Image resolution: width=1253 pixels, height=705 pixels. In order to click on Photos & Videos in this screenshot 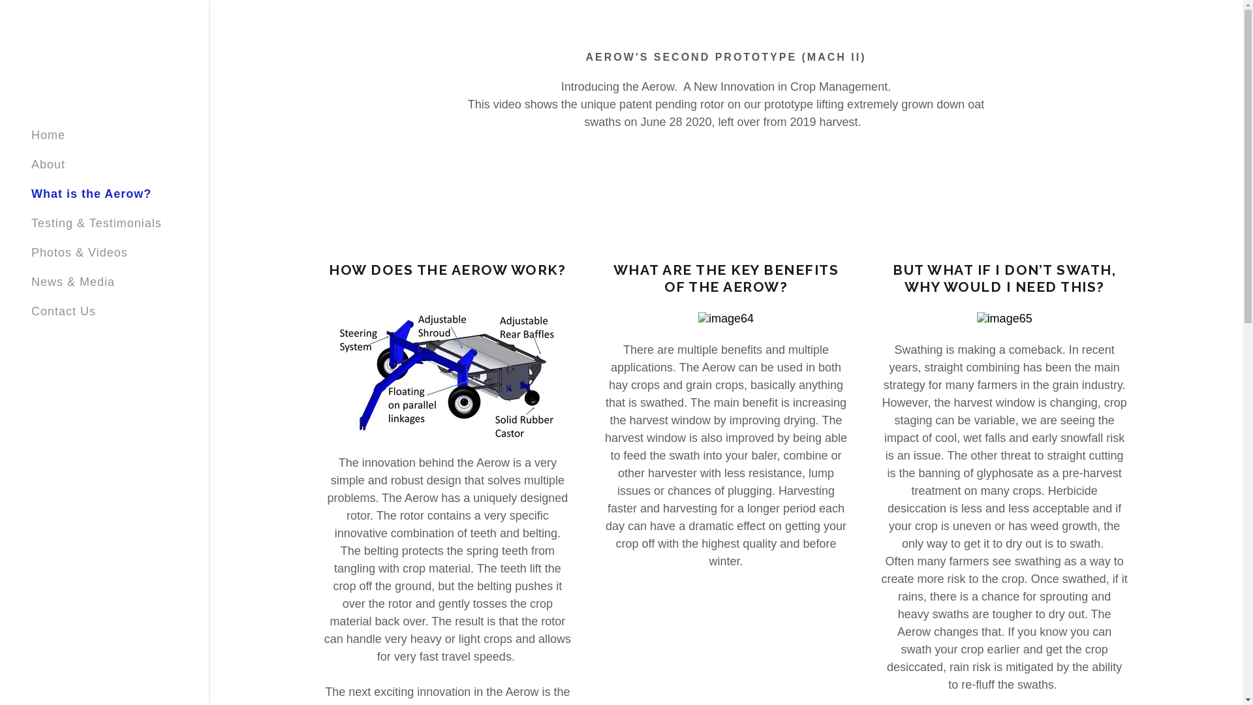, I will do `click(80, 253)`.